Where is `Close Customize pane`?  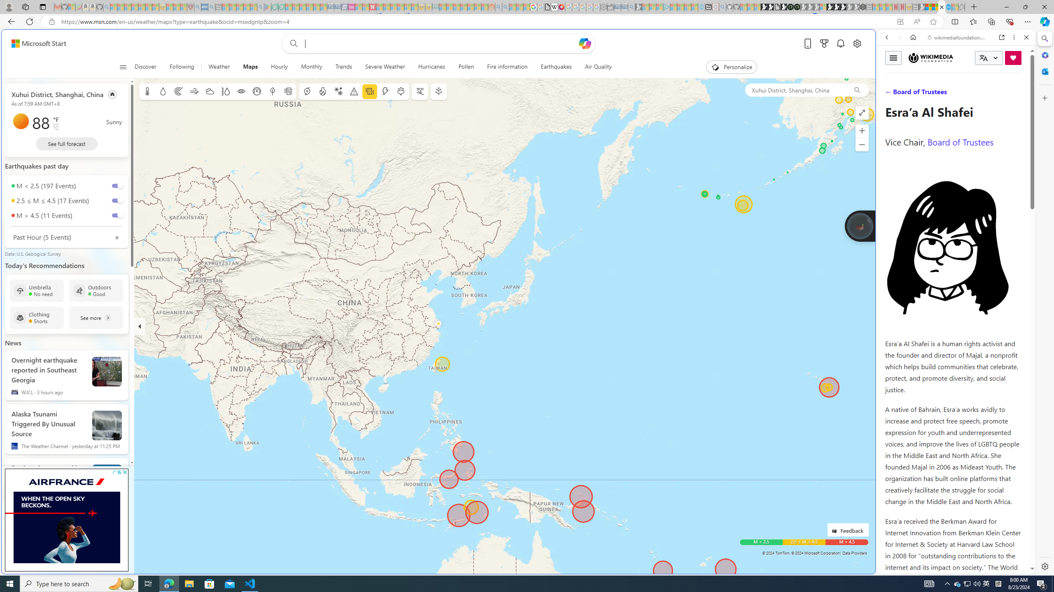 Close Customize pane is located at coordinates (1044, 98).